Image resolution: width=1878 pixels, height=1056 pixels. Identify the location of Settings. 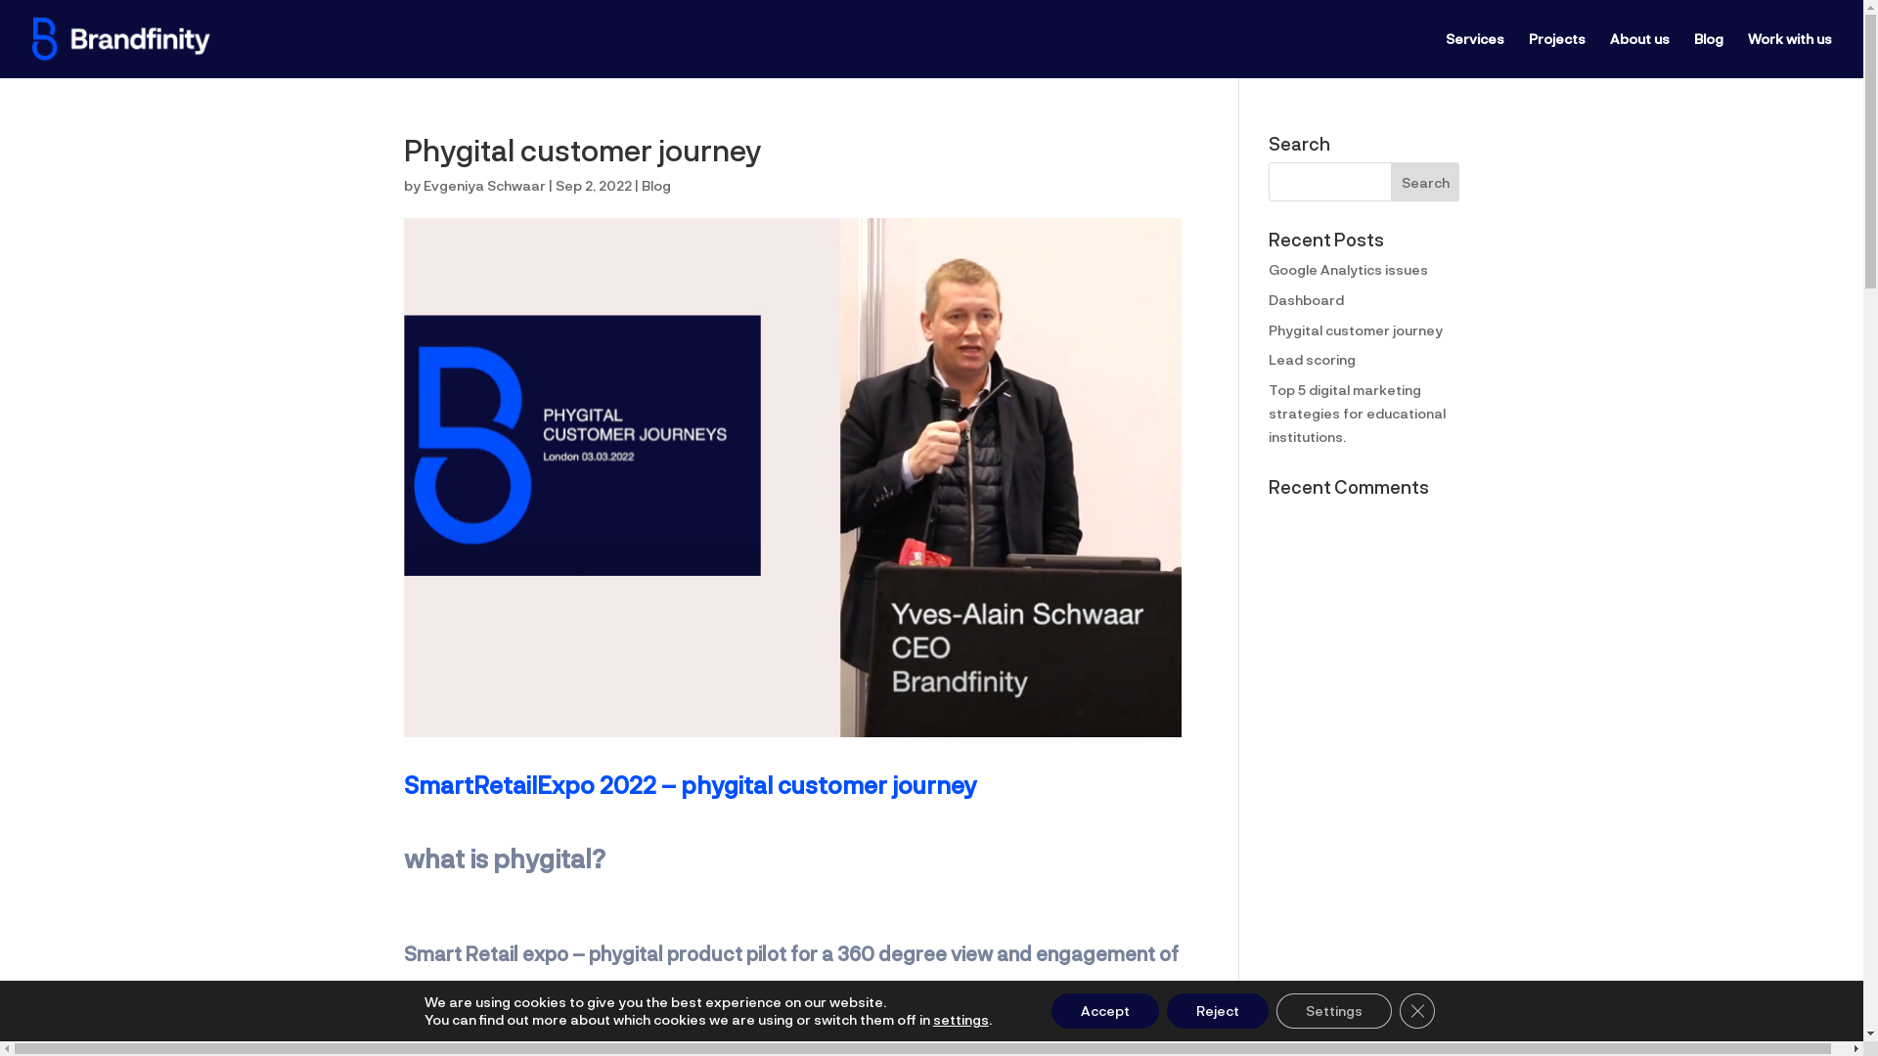
(1334, 1011).